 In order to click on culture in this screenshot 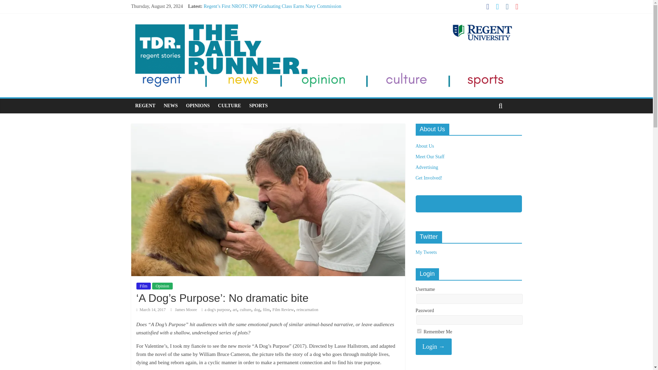, I will do `click(245, 310)`.